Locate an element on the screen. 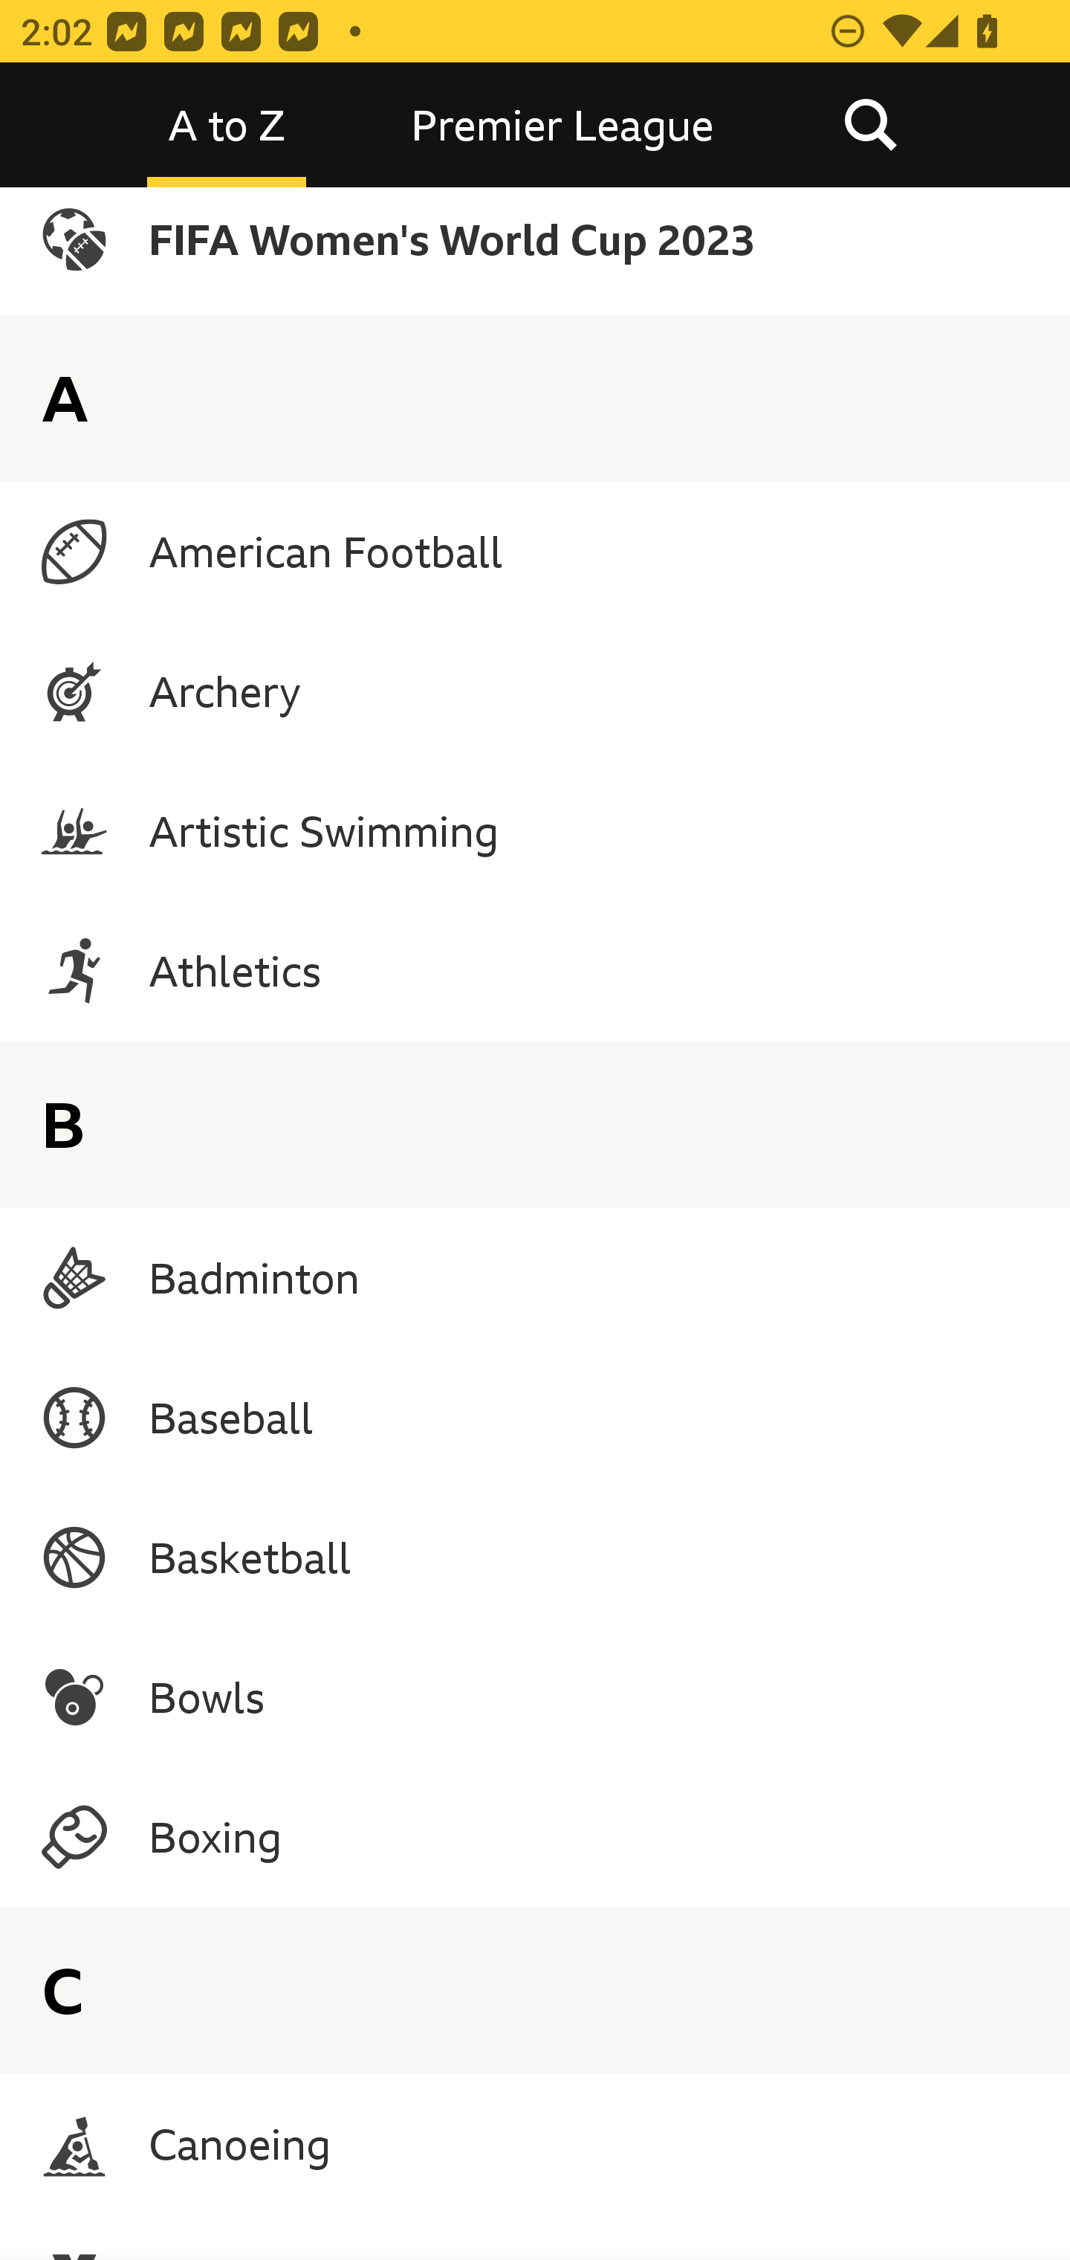 This screenshot has width=1070, height=2260. Baseball is located at coordinates (535, 1417).